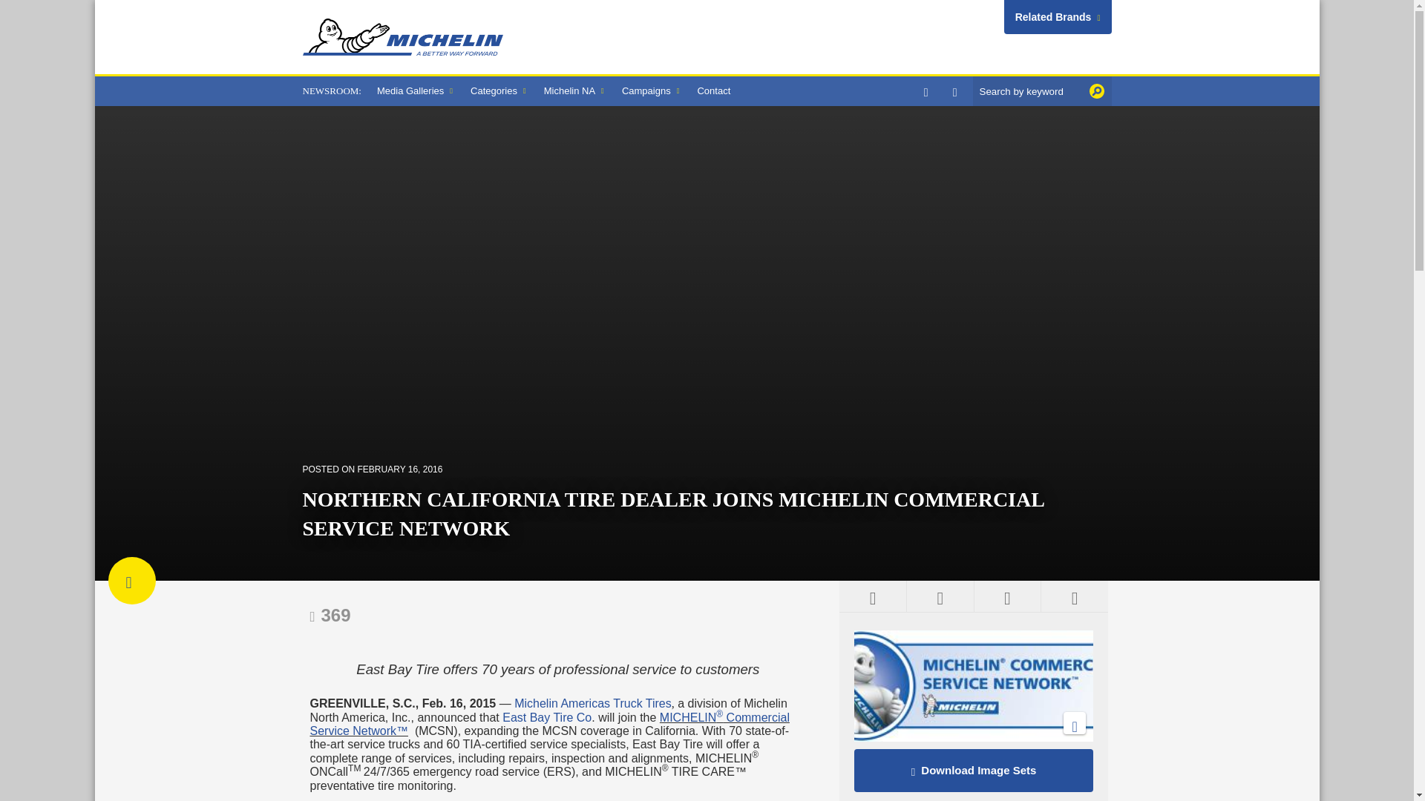 The width and height of the screenshot is (1425, 801). I want to click on Categories, so click(499, 90).